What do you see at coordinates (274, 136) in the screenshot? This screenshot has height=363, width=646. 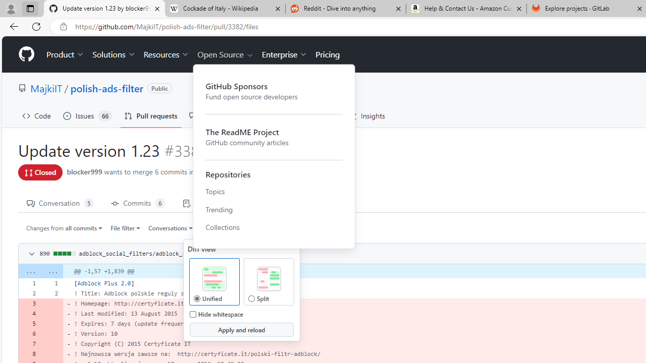 I see `The ReadME Project GitHub community articles` at bounding box center [274, 136].